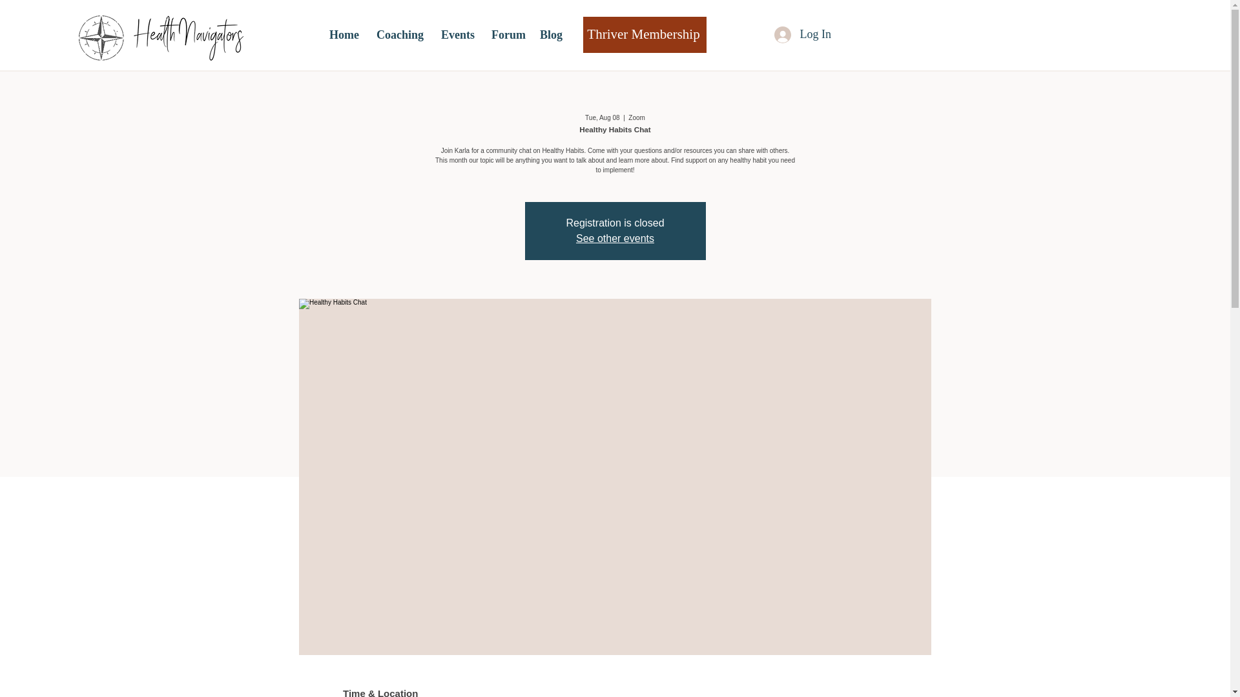  What do you see at coordinates (550, 35) in the screenshot?
I see `Blog` at bounding box center [550, 35].